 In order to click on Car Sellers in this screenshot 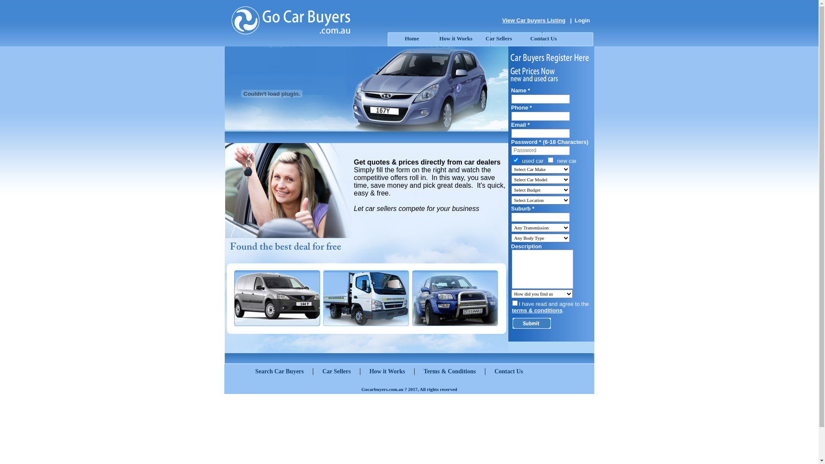, I will do `click(336, 371)`.